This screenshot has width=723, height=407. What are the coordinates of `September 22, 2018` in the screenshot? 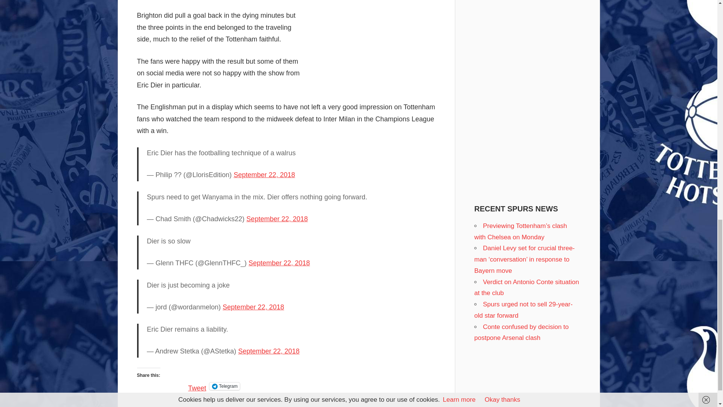 It's located at (277, 219).